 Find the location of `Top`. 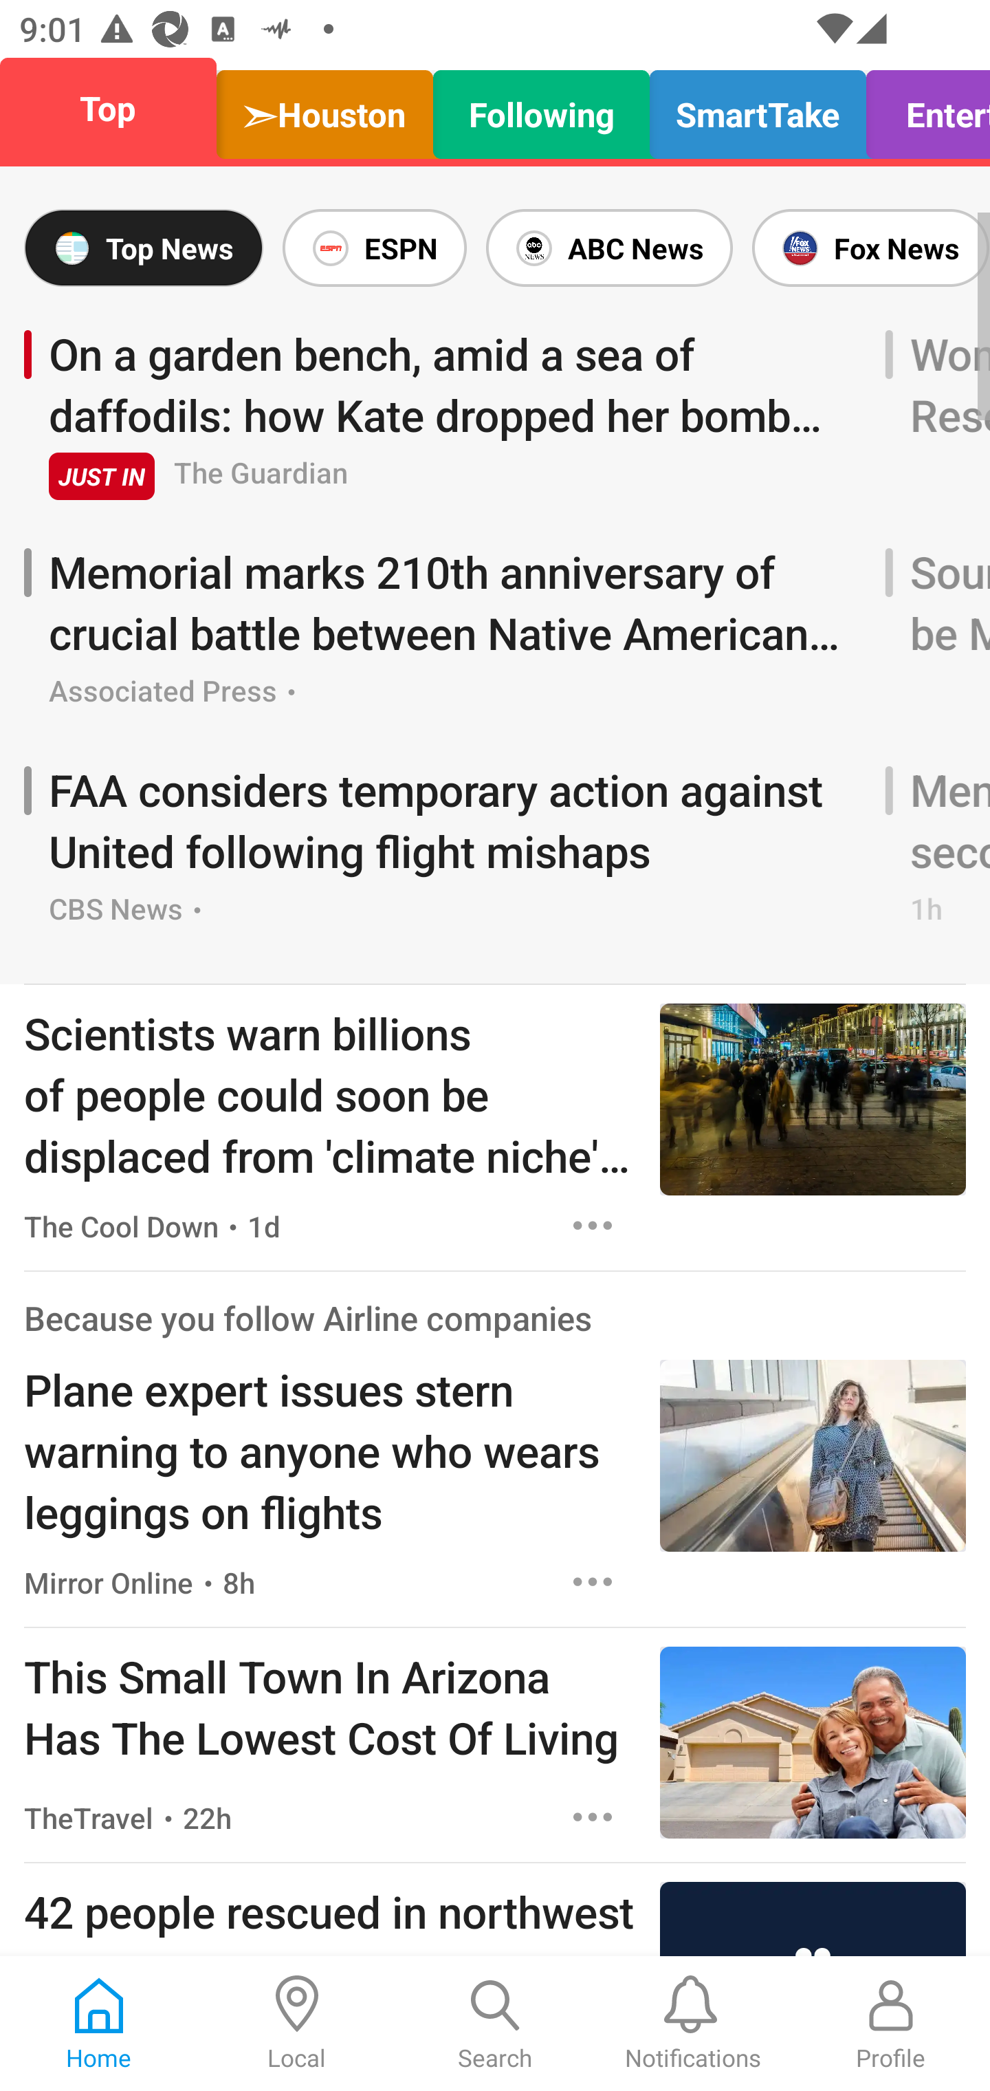

Top is located at coordinates (115, 109).